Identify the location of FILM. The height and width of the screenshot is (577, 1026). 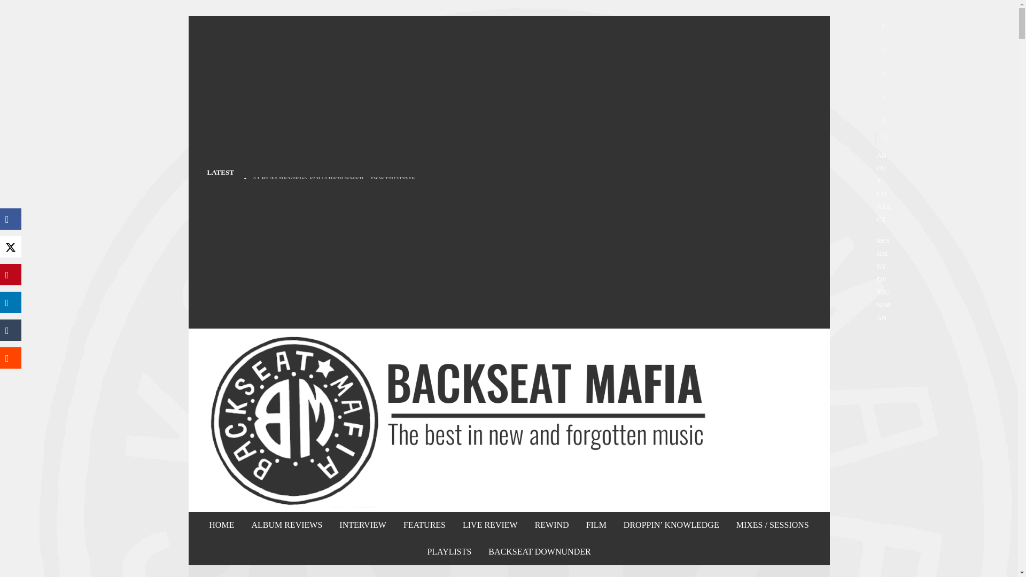
(596, 525).